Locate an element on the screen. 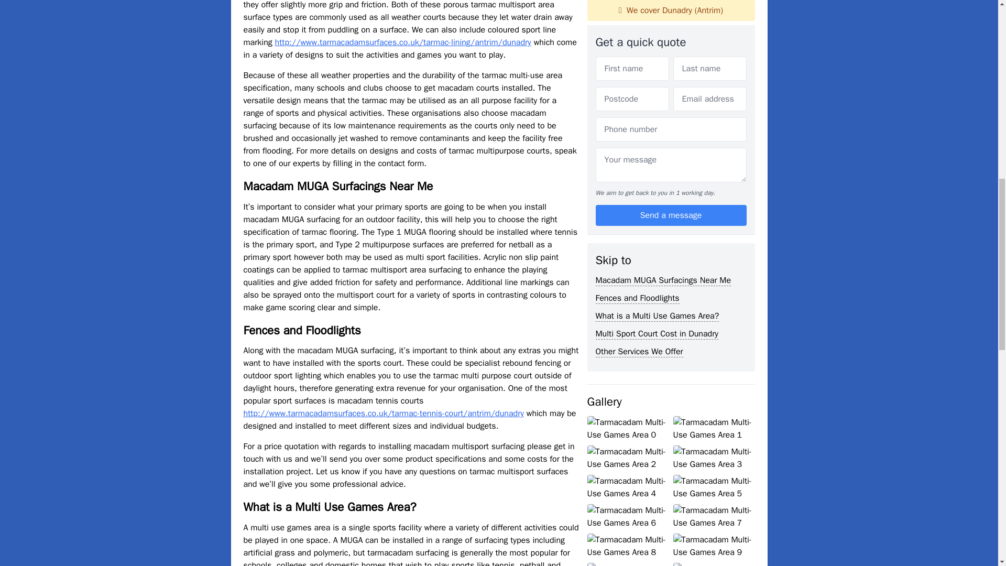 The image size is (1006, 566). Other Services We Offer is located at coordinates (639, 55).